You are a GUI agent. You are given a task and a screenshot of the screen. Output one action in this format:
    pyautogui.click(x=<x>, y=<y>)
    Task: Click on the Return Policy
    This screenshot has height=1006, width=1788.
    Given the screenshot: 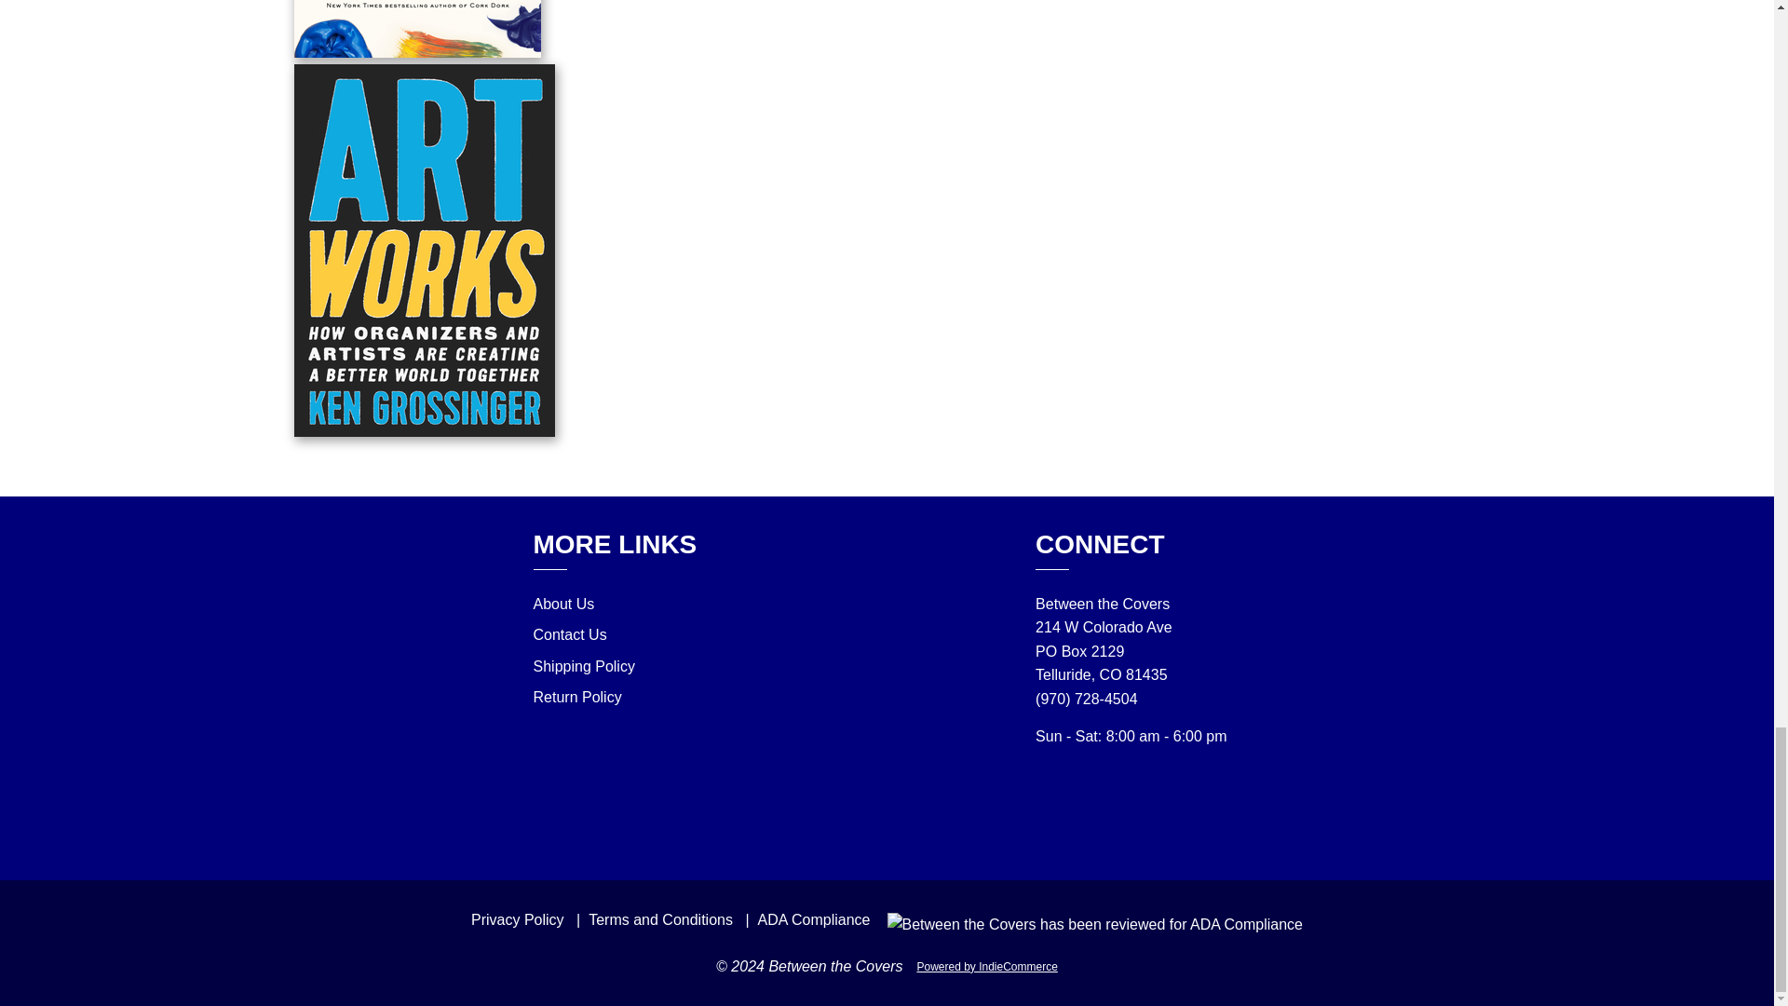 What is the action you would take?
    pyautogui.click(x=576, y=697)
    